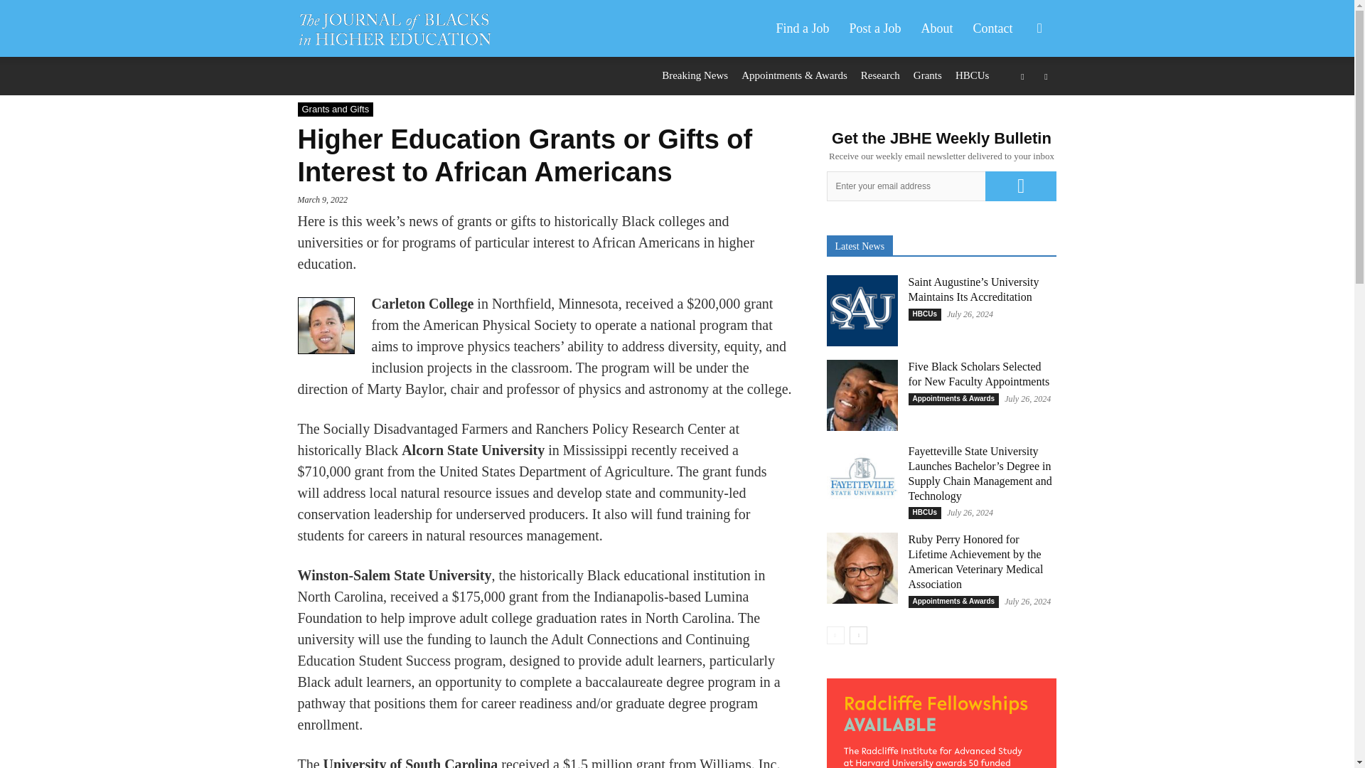  Describe the element at coordinates (973, 75) in the screenshot. I see `HBCUs` at that location.